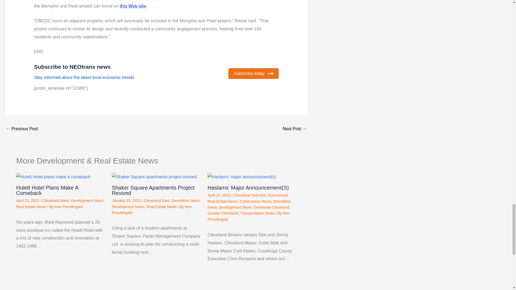 This screenshot has width=516, height=290. What do you see at coordinates (295, 129) in the screenshot?
I see `Cleveland Thermal target of acquisition` at bounding box center [295, 129].